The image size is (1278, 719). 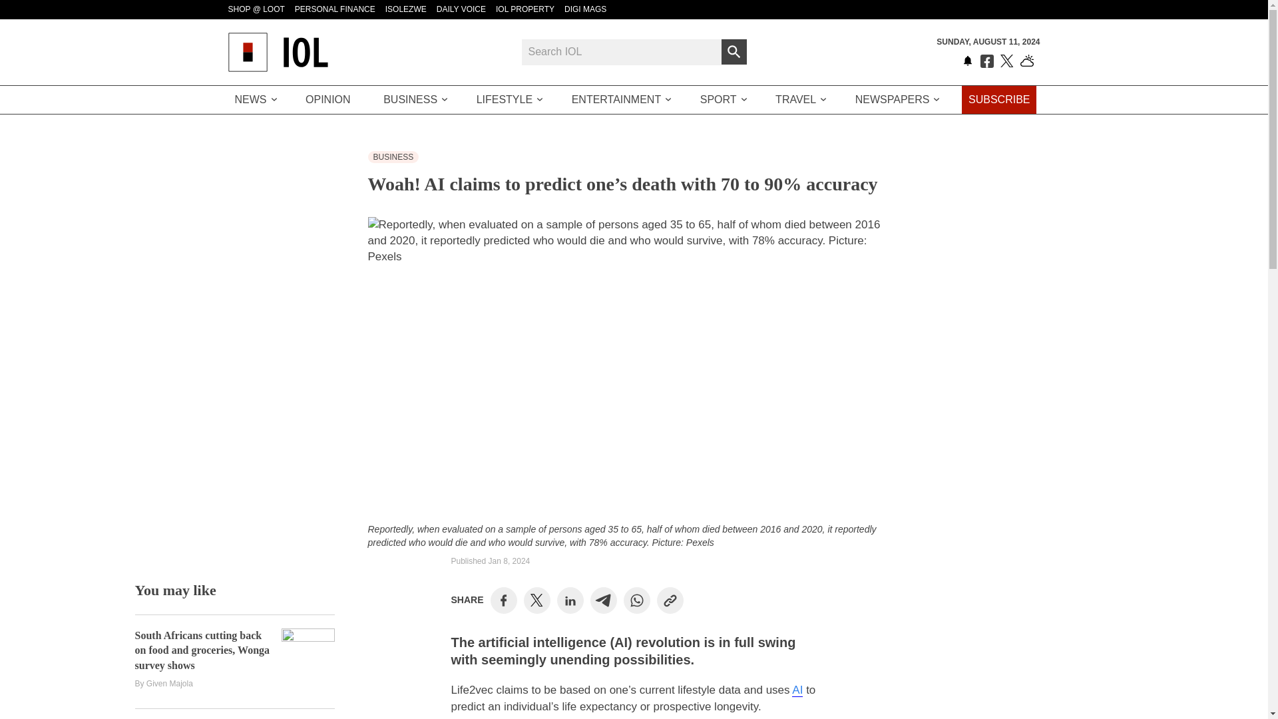 What do you see at coordinates (986, 61) in the screenshot?
I see `Like us on Facebook` at bounding box center [986, 61].